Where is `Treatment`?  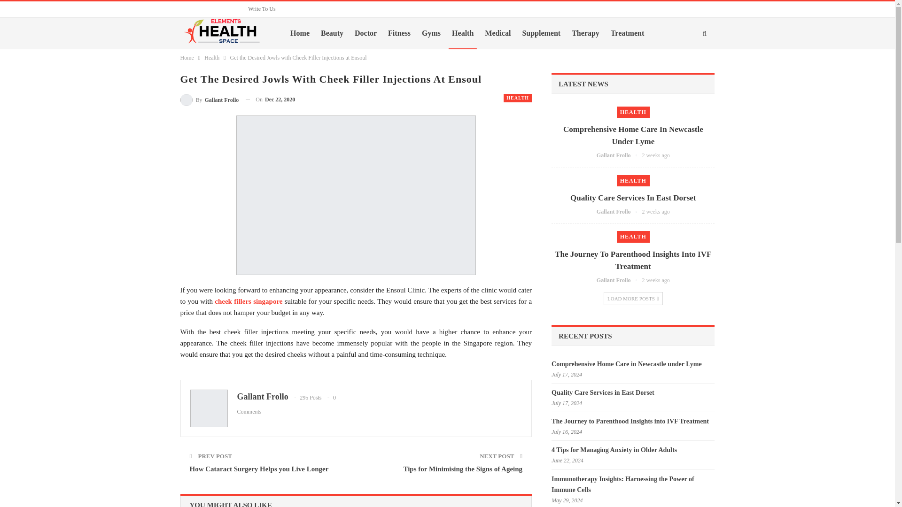 Treatment is located at coordinates (627, 33).